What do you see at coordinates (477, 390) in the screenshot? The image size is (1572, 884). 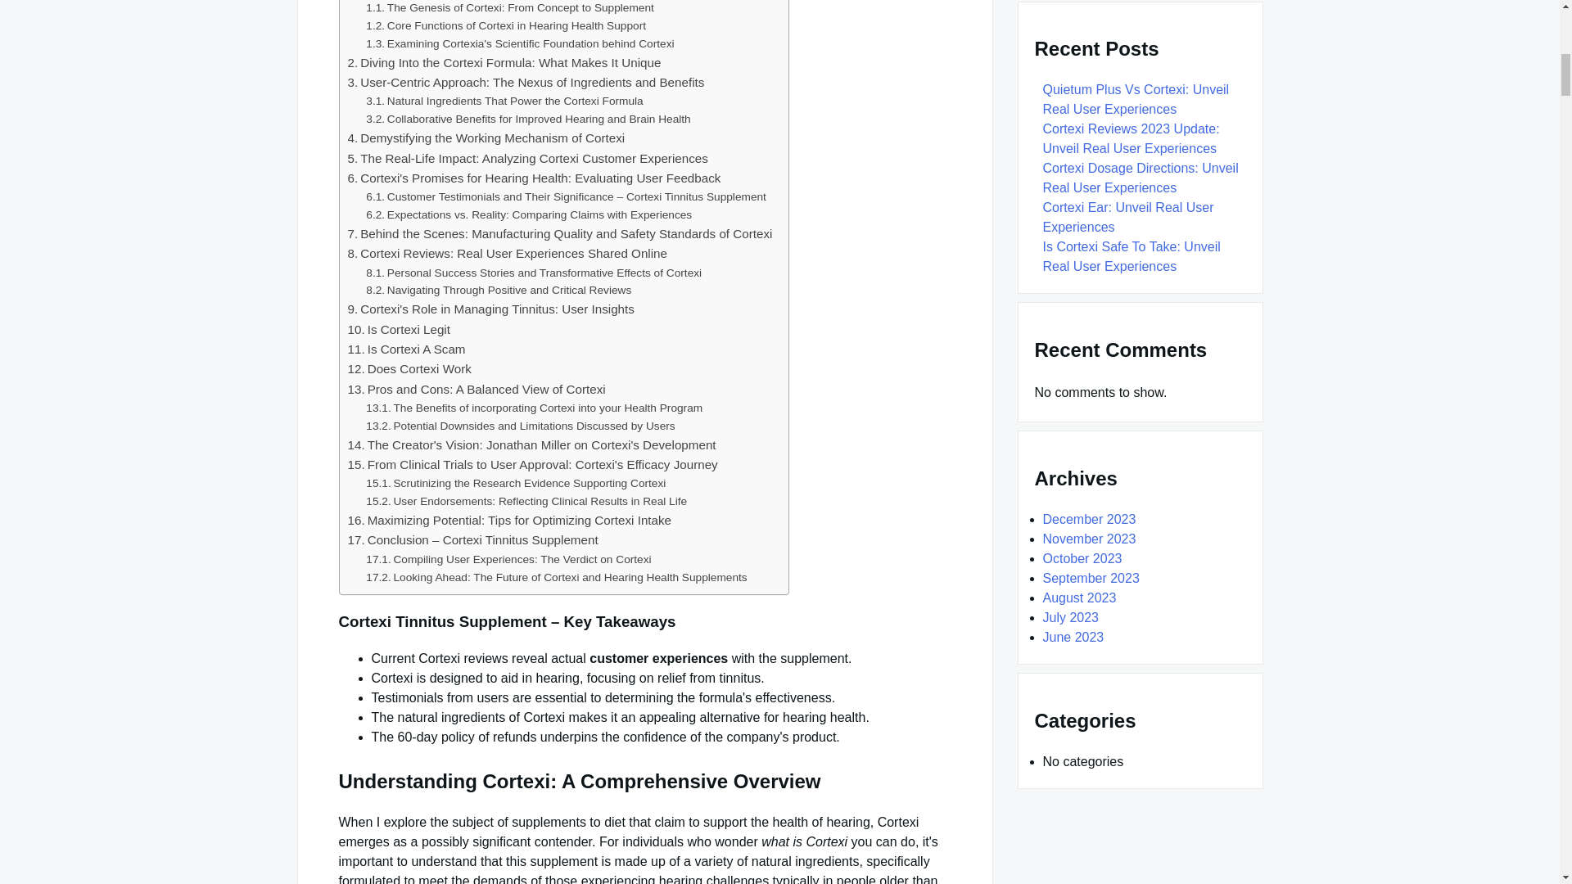 I see `Pros and Cons: A Balanced View of Cortexi` at bounding box center [477, 390].